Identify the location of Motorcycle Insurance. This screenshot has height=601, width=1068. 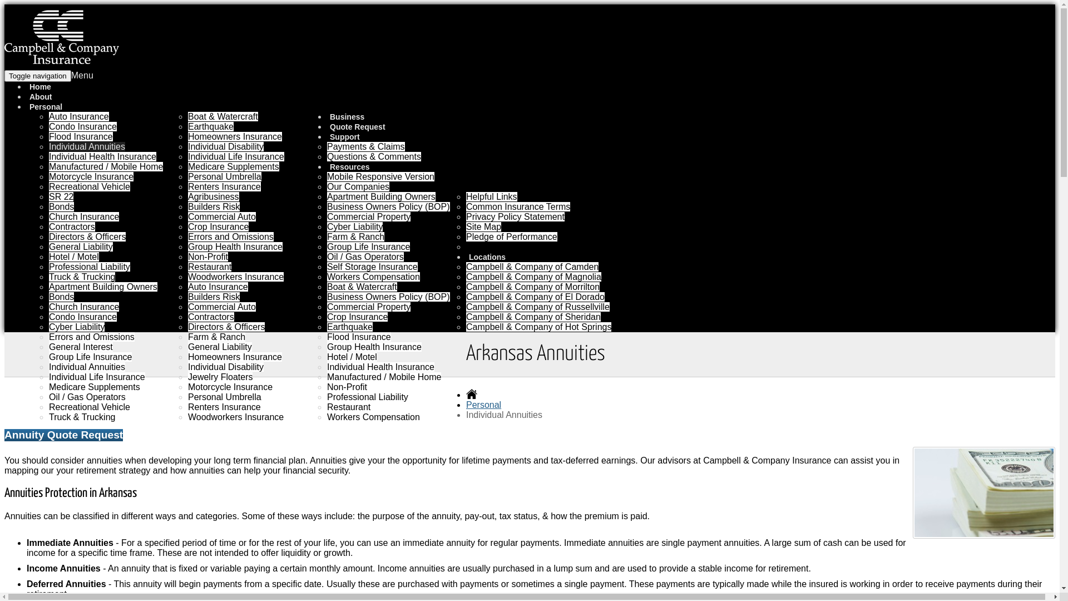
(91, 177).